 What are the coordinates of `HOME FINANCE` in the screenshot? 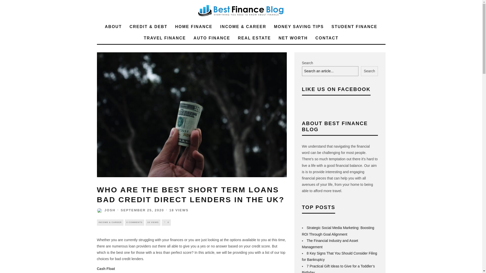 It's located at (194, 27).